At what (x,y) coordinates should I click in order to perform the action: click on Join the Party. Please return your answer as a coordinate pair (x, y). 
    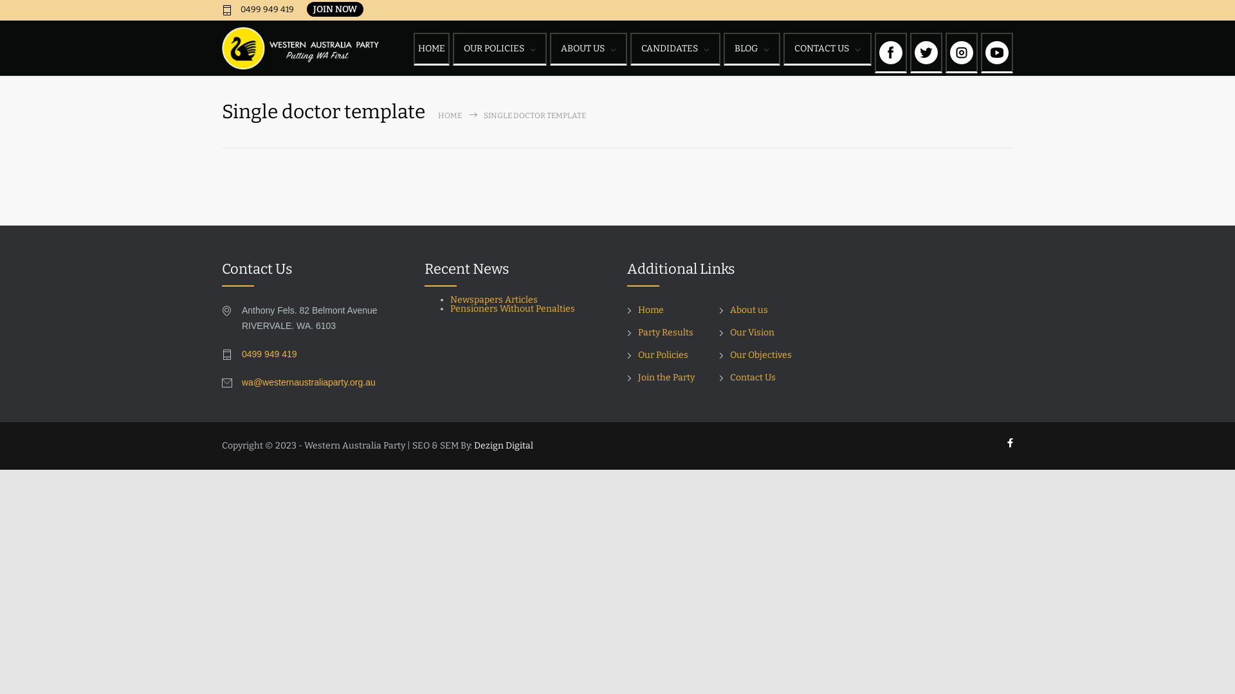
    Looking at the image, I should click on (661, 378).